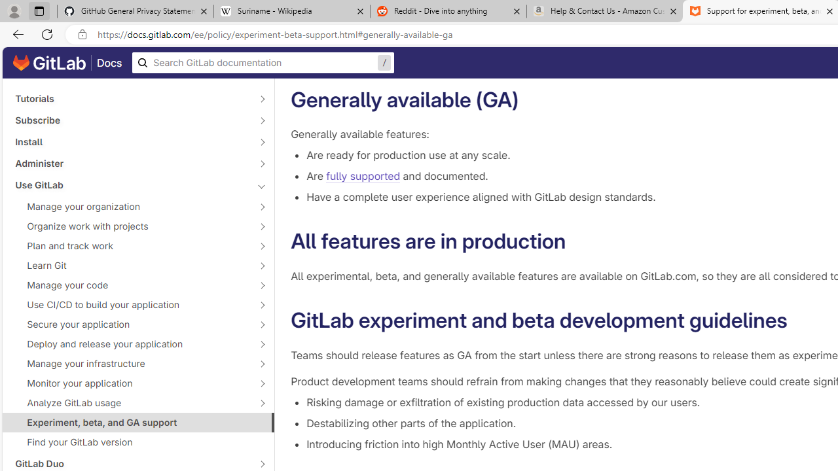  Describe the element at coordinates (800, 321) in the screenshot. I see `Permalink` at that location.